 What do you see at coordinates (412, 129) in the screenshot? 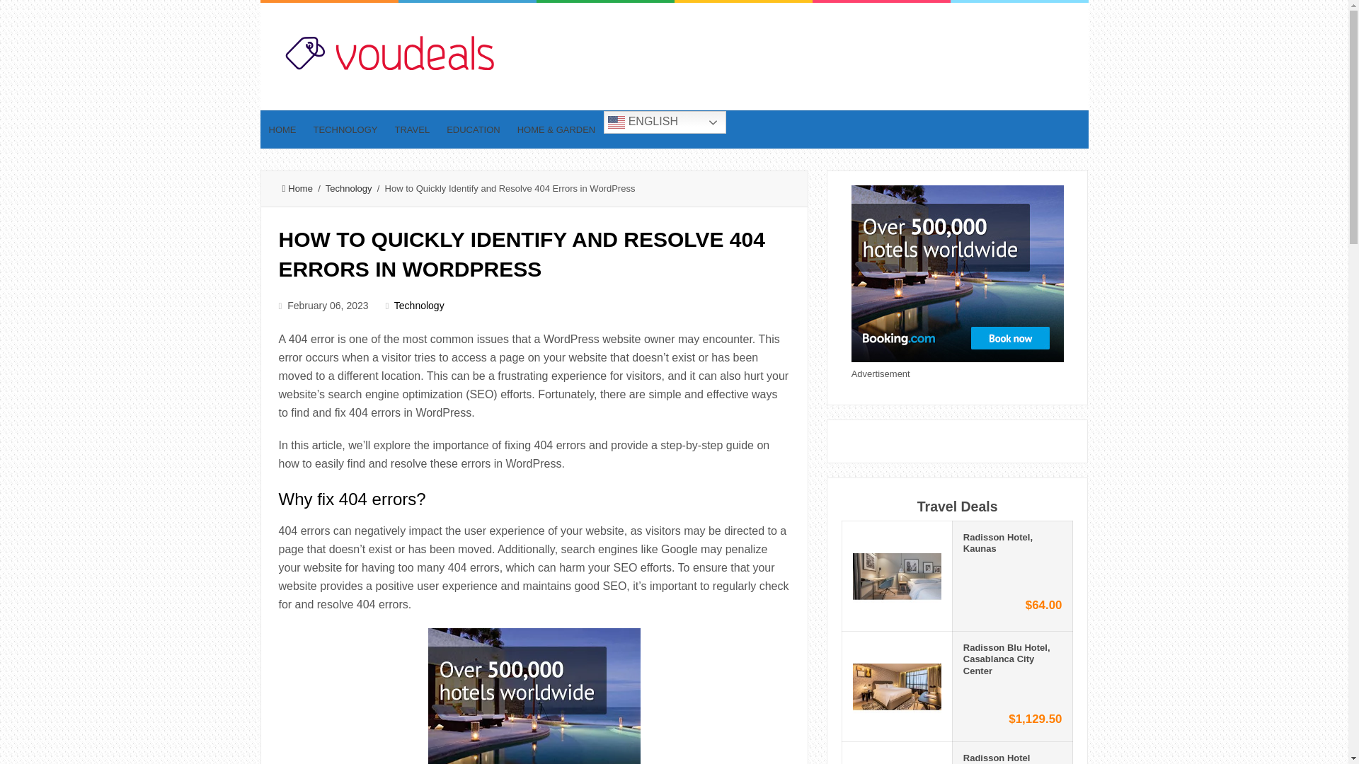
I see `TRAVEL` at bounding box center [412, 129].